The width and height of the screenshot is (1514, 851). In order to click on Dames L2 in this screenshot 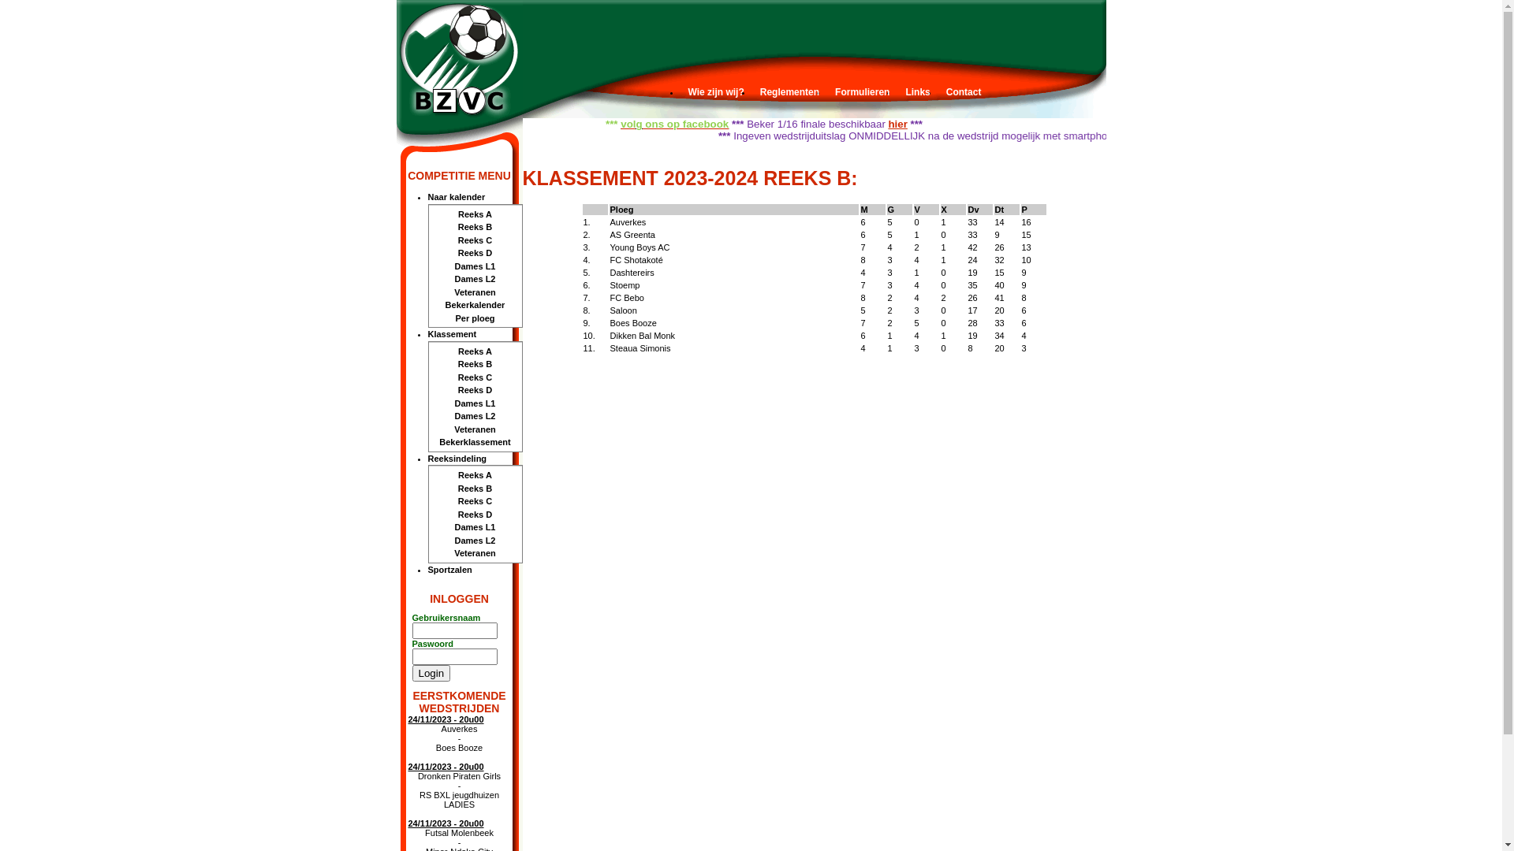, I will do `click(475, 279)`.